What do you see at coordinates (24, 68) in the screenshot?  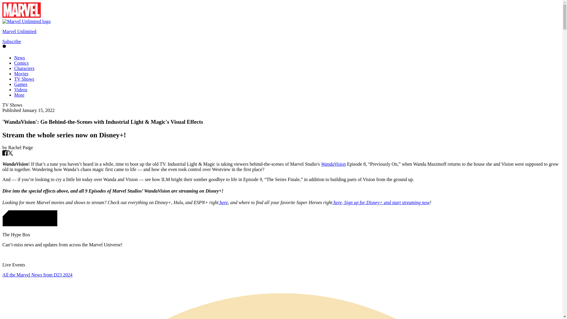 I see `Characters` at bounding box center [24, 68].